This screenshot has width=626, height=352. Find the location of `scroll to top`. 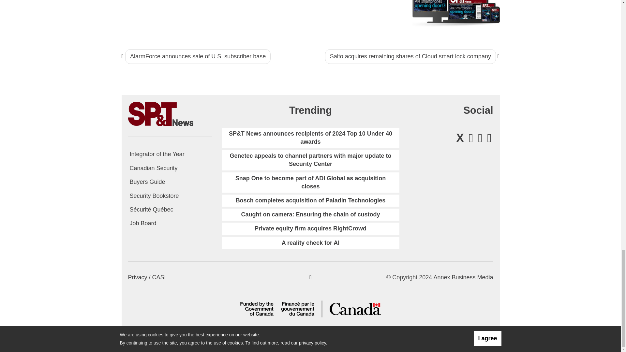

scroll to top is located at coordinates (310, 277).